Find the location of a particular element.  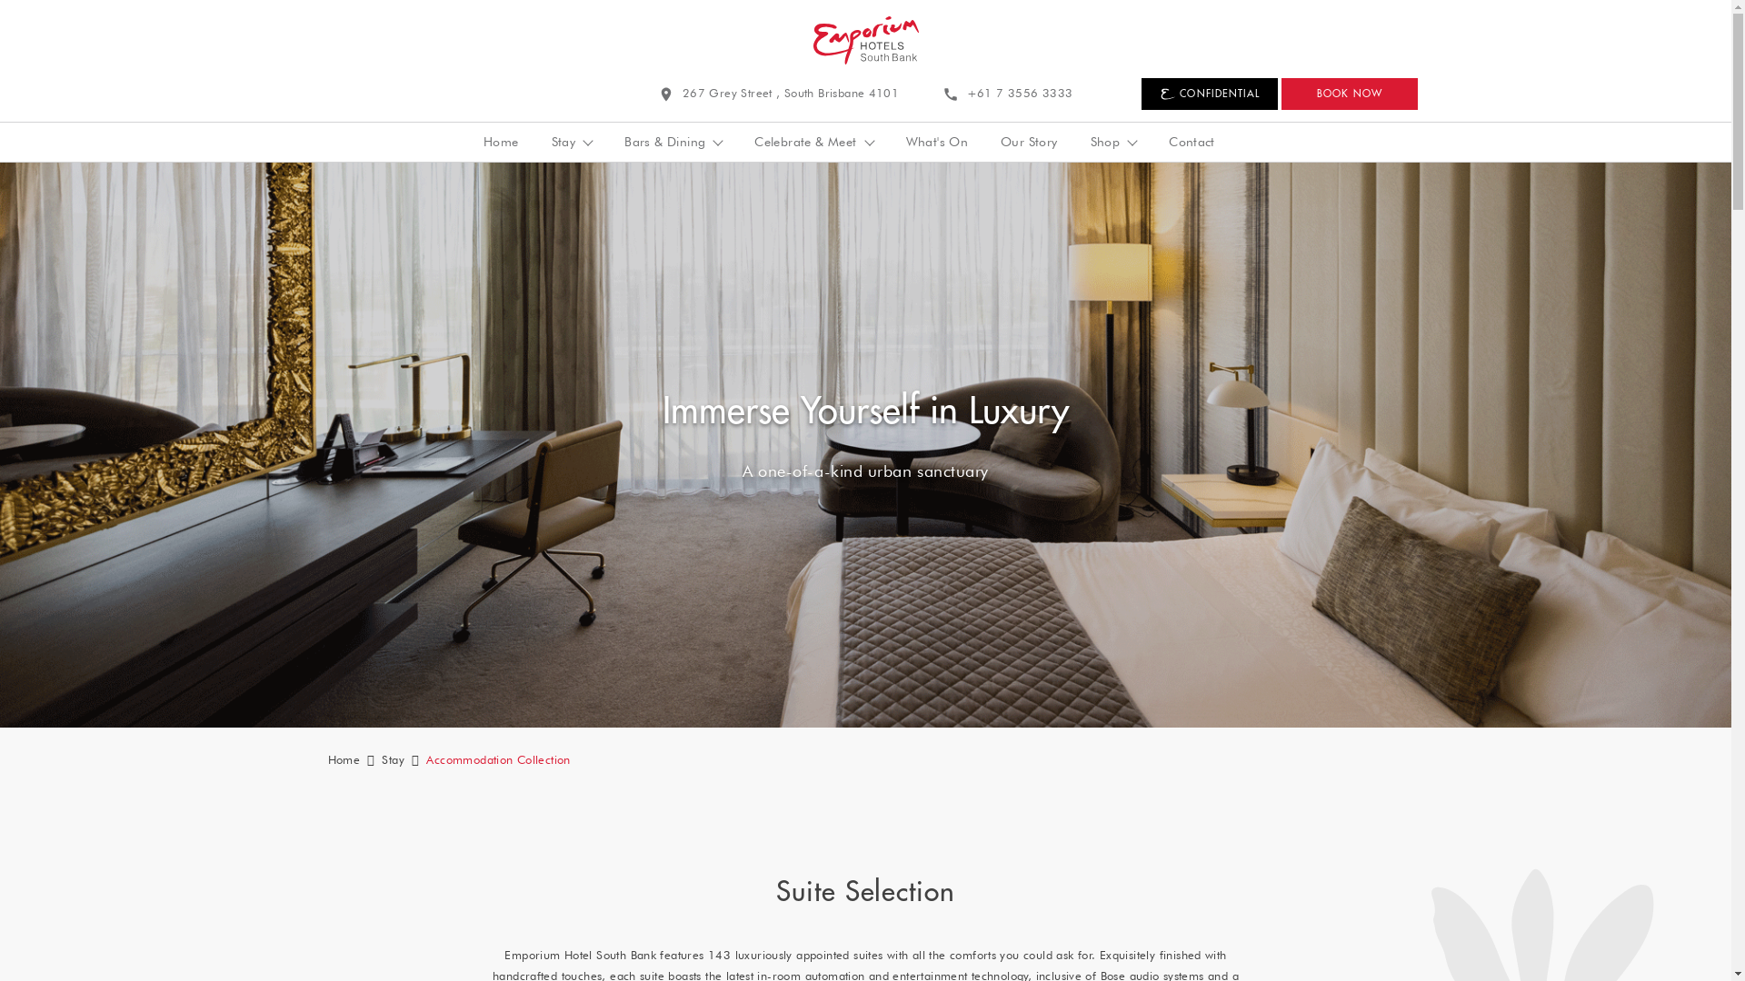

Celebrate & Meet is located at coordinates (813, 142).